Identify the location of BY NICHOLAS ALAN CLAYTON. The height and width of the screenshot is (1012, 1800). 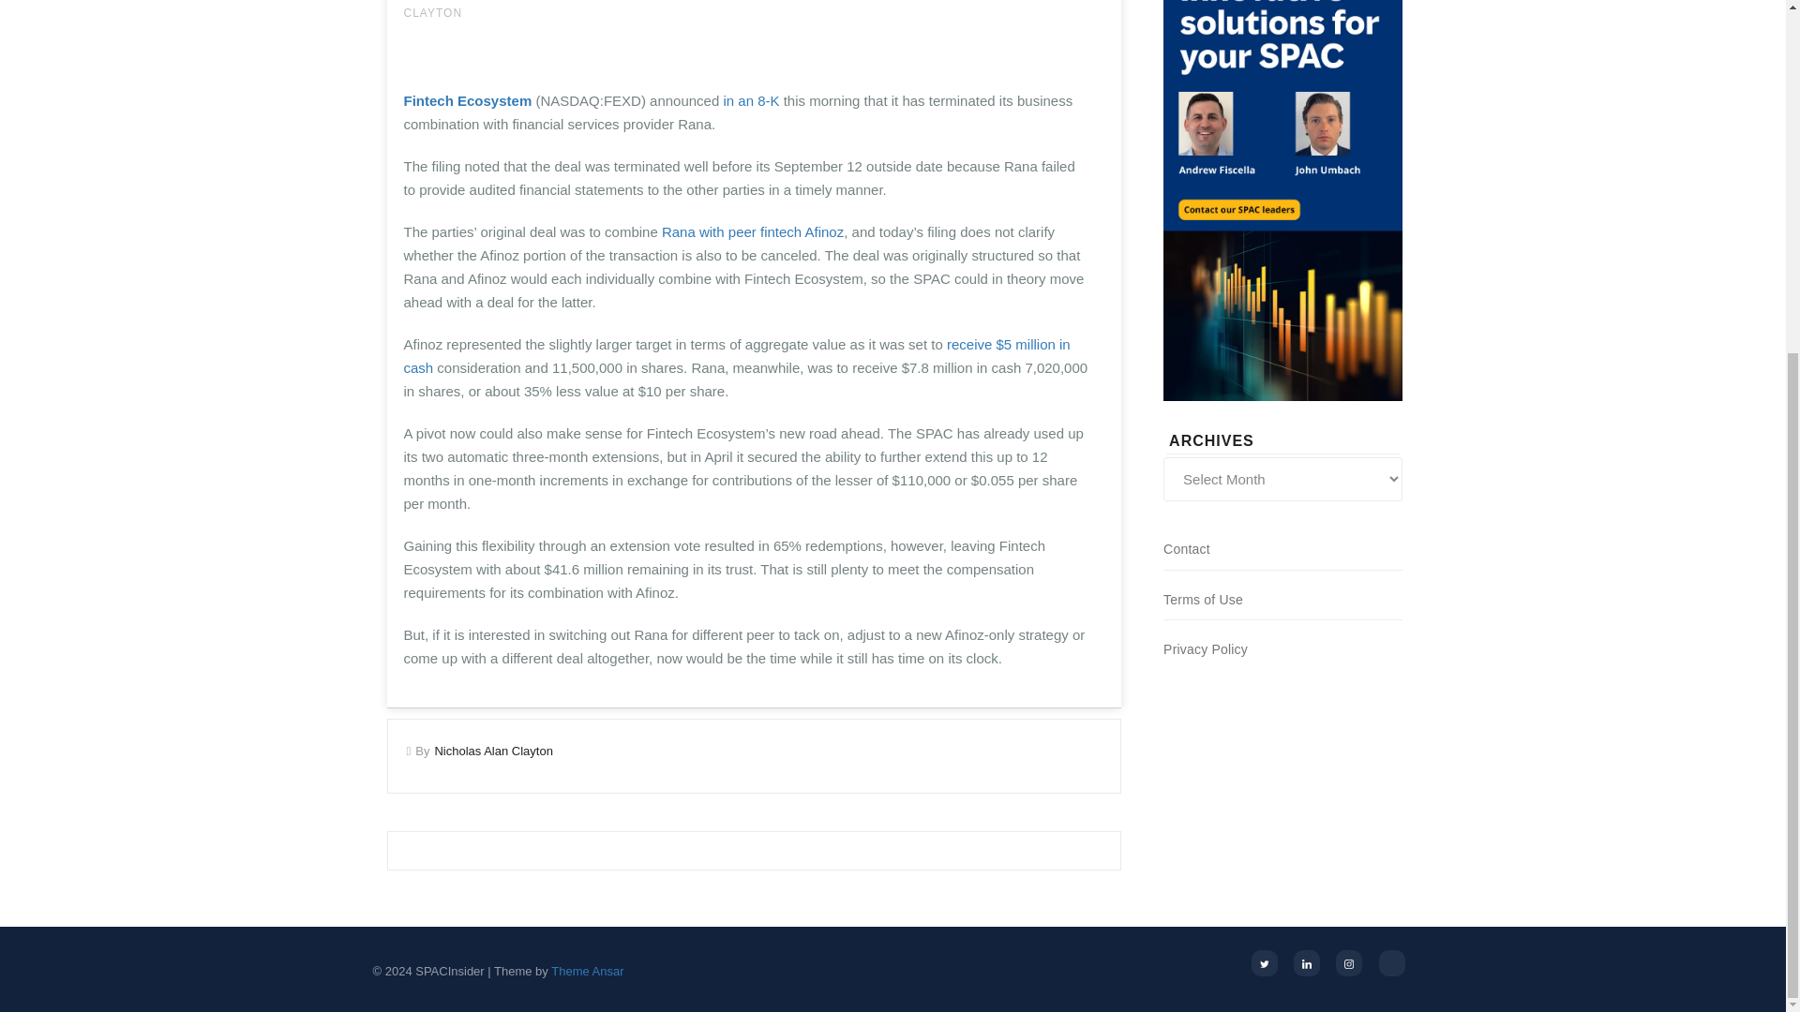
(722, 9).